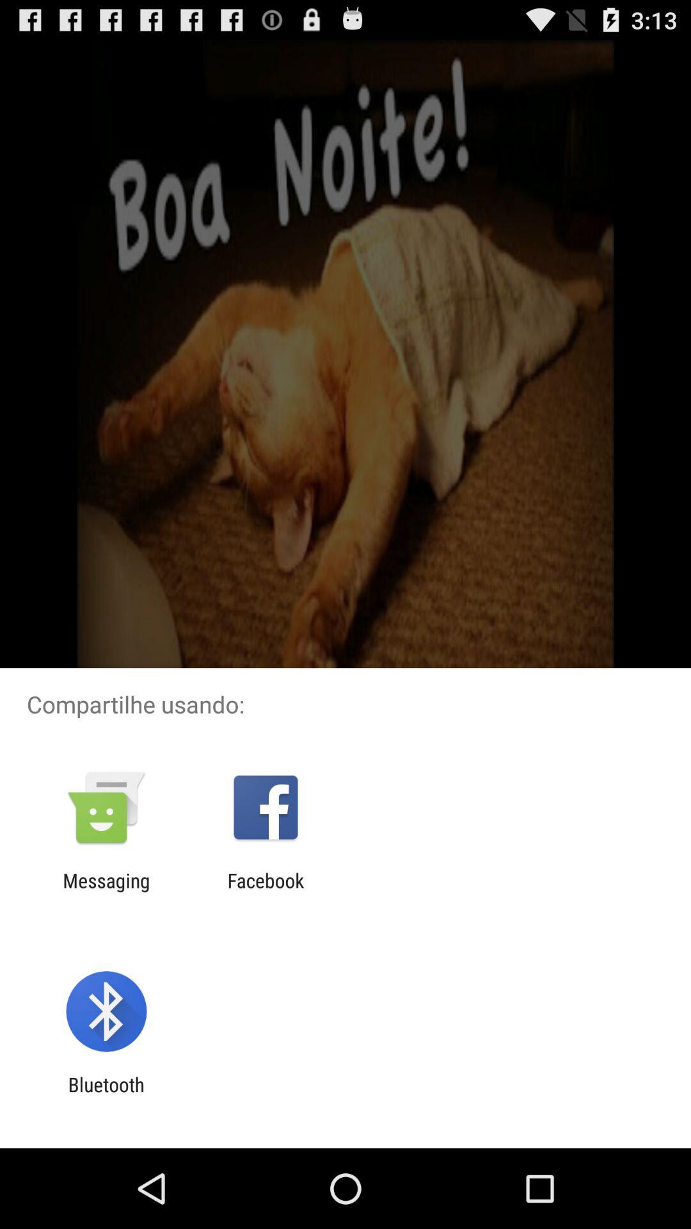 The height and width of the screenshot is (1229, 691). What do you see at coordinates (106, 1096) in the screenshot?
I see `click bluetooth icon` at bounding box center [106, 1096].